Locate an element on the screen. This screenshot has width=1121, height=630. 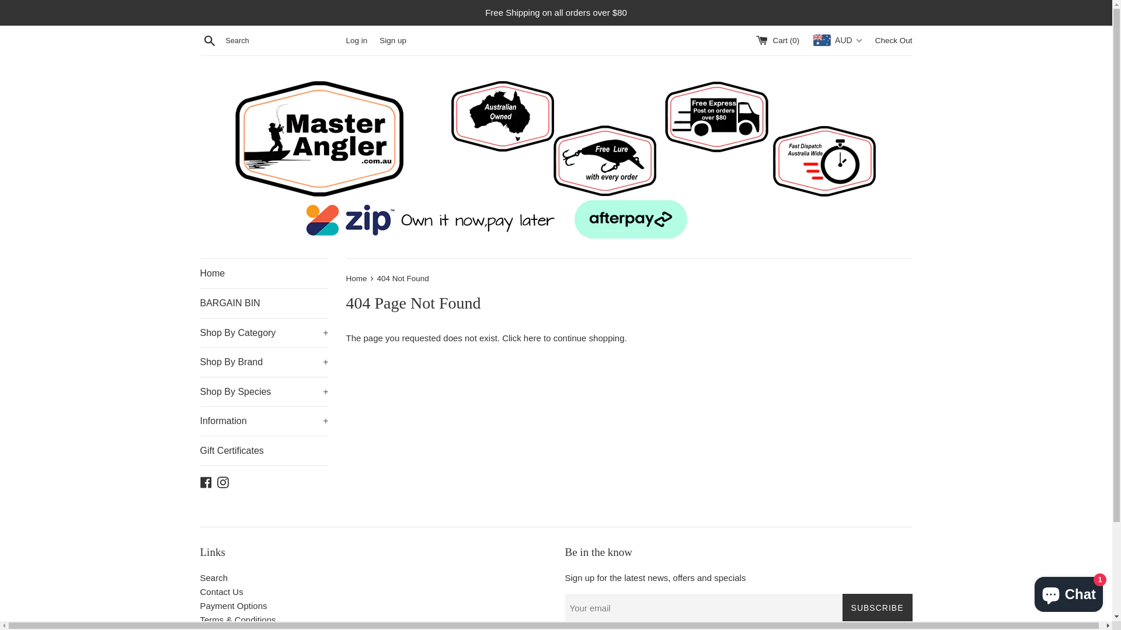
SUBSCRIBE is located at coordinates (878, 608).